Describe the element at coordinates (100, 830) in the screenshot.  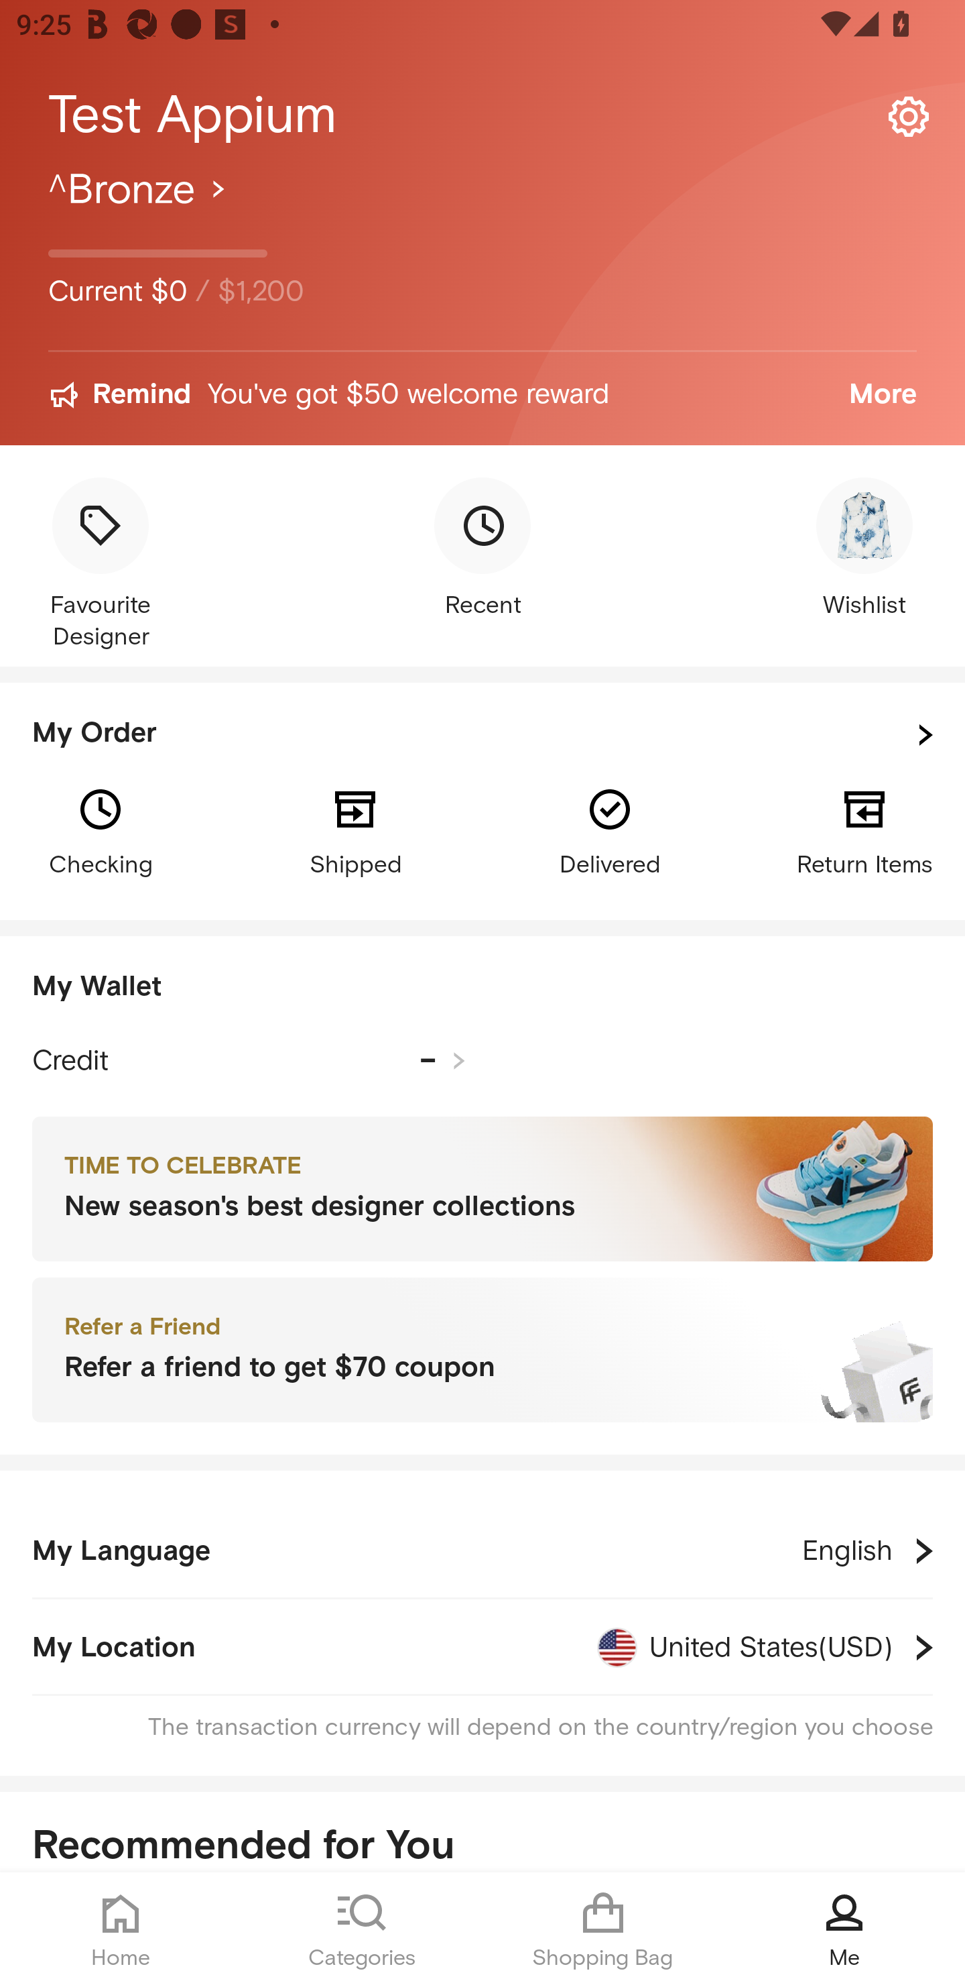
I see `Checking` at that location.